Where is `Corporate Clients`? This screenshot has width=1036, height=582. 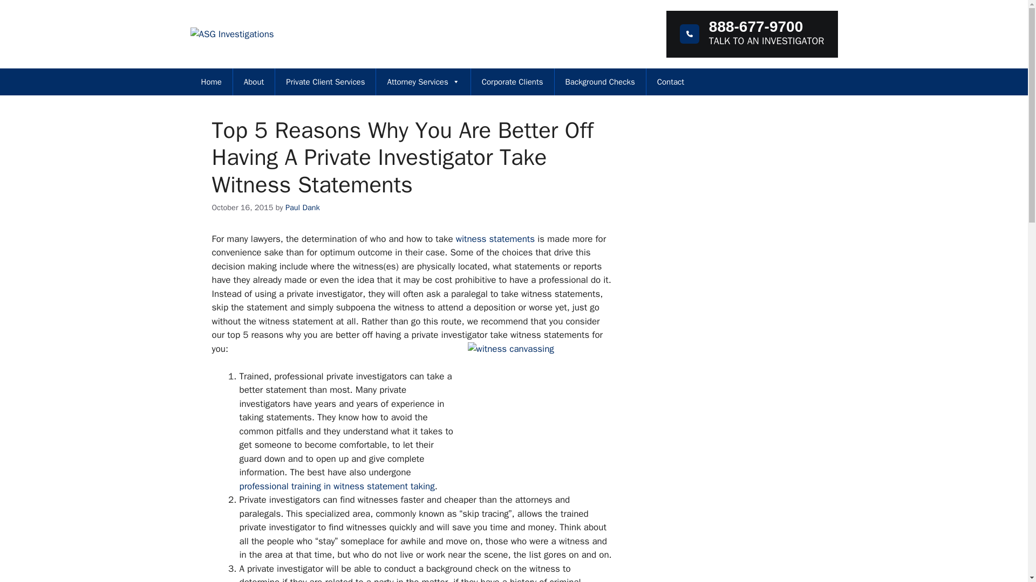
Corporate Clients is located at coordinates (513, 82).